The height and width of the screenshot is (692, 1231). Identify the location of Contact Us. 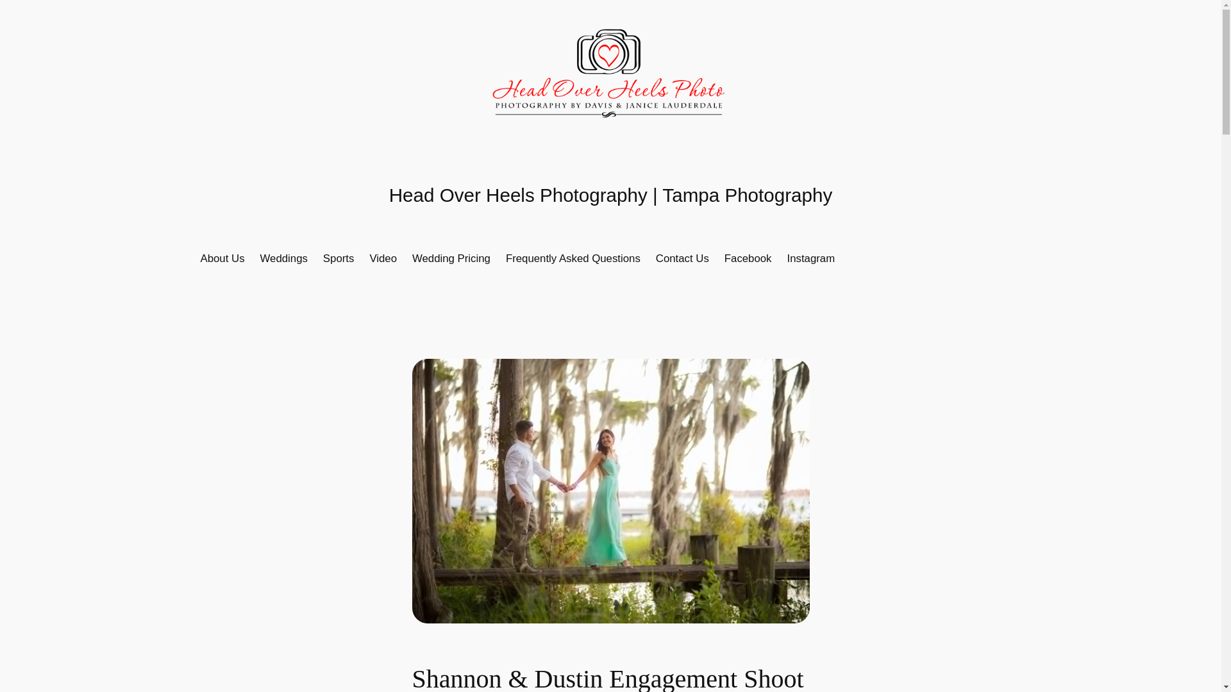
(682, 258).